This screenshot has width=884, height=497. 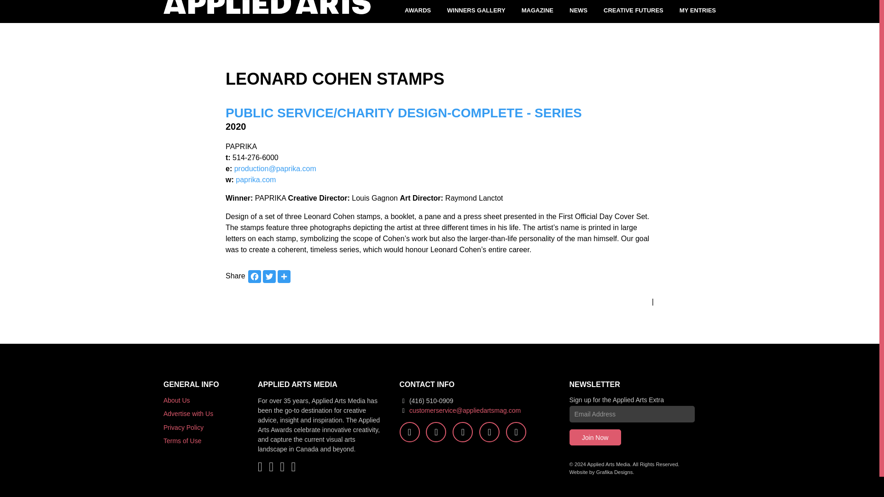 I want to click on MAGAZINE, so click(x=537, y=12).